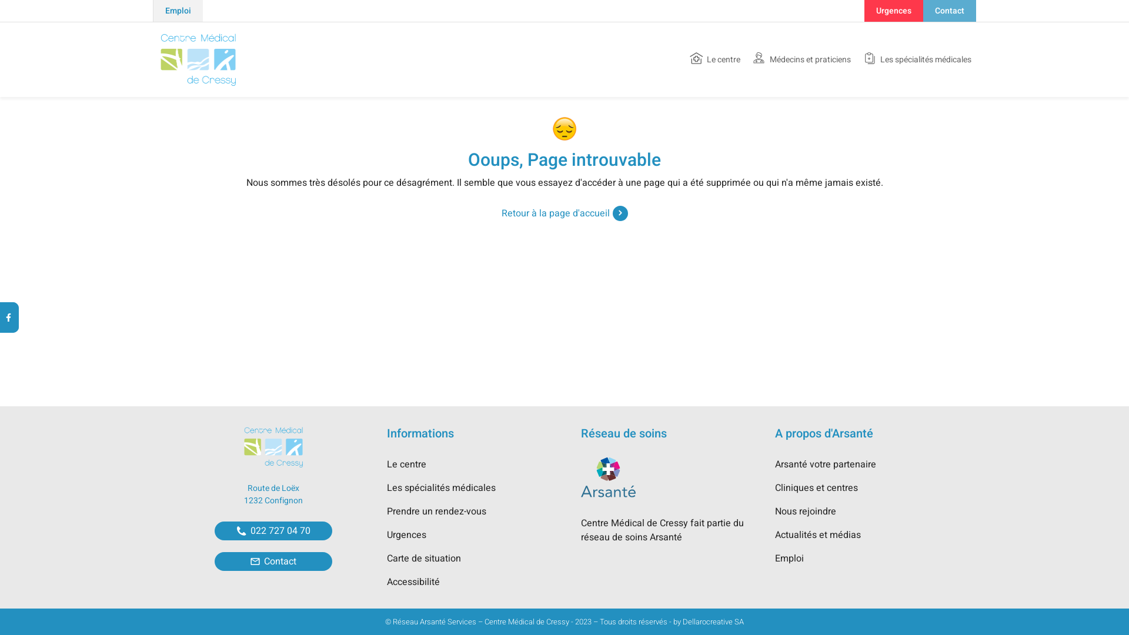 This screenshot has height=635, width=1129. I want to click on Contact, so click(950, 11).